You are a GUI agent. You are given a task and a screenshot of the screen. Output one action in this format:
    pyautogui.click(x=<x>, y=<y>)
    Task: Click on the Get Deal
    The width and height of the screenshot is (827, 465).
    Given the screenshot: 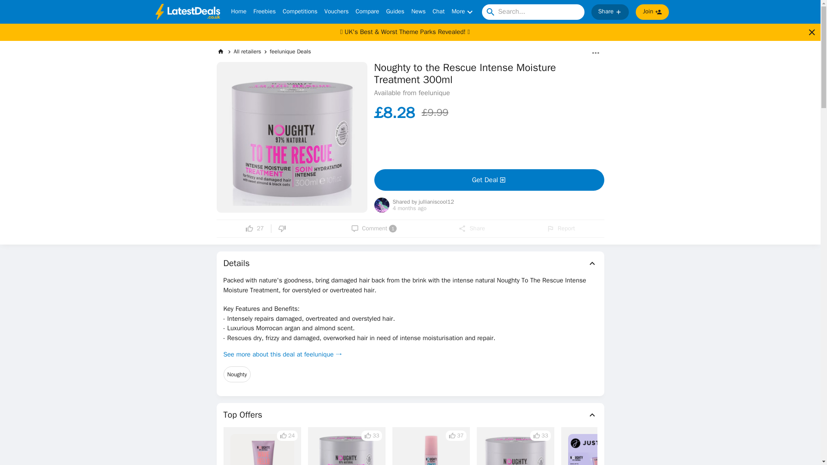 What is the action you would take?
    pyautogui.click(x=488, y=180)
    